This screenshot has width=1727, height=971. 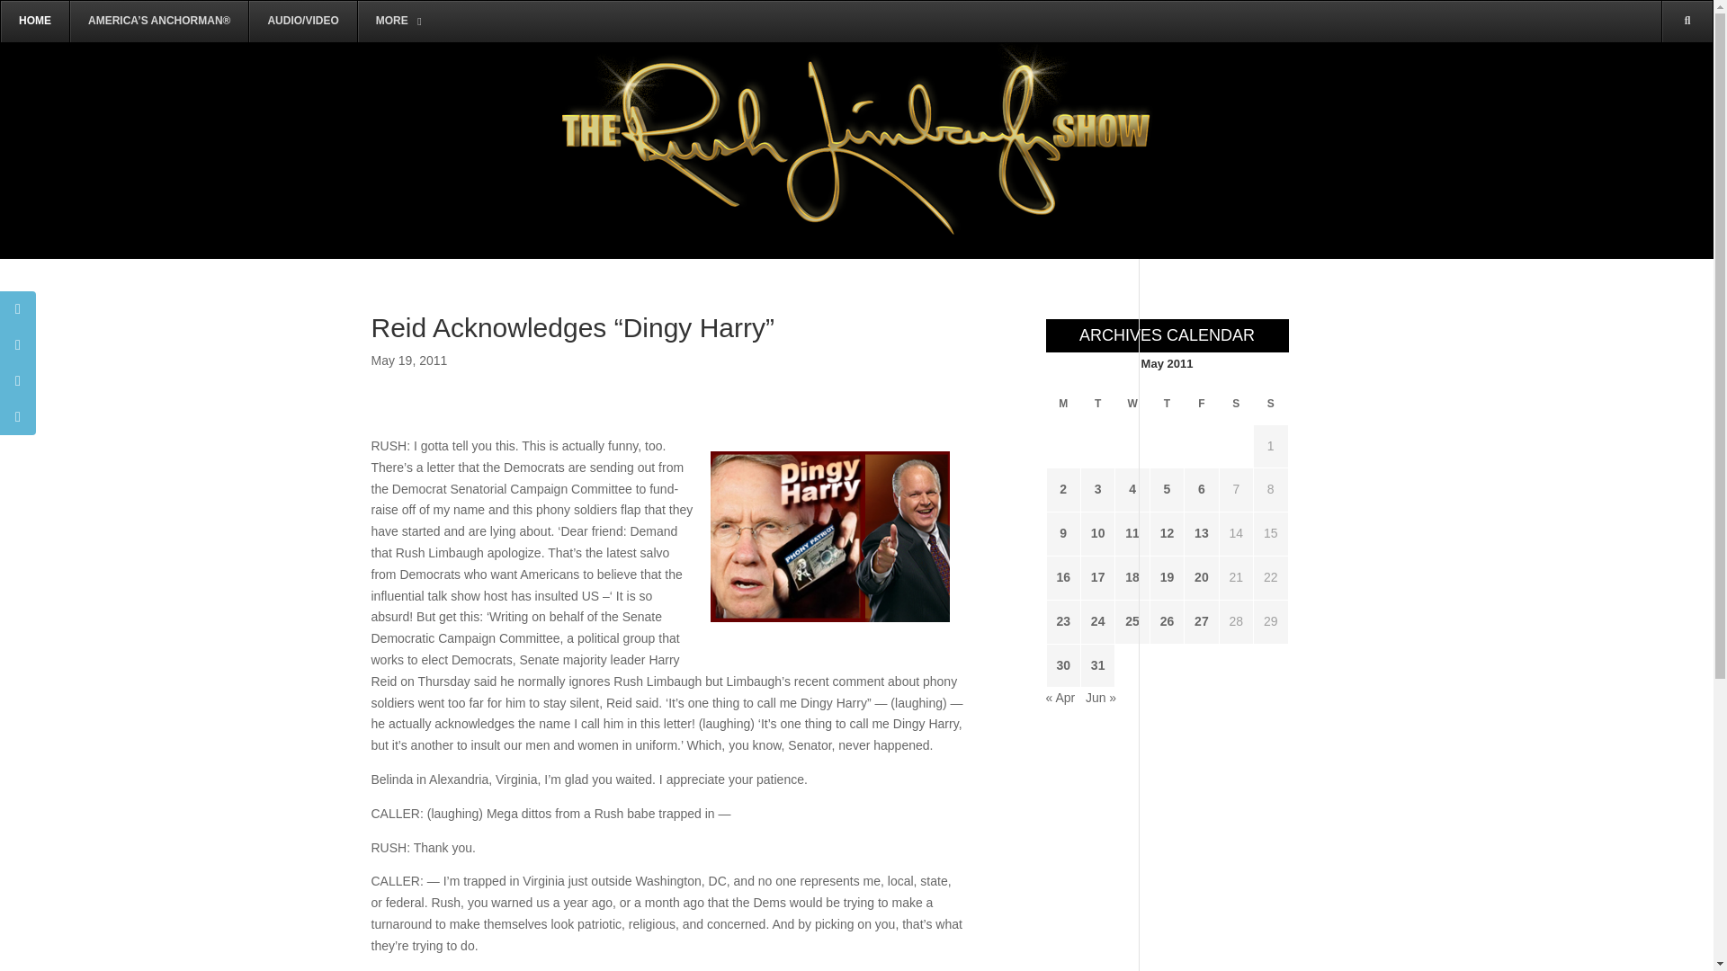 What do you see at coordinates (34, 22) in the screenshot?
I see `HOME` at bounding box center [34, 22].